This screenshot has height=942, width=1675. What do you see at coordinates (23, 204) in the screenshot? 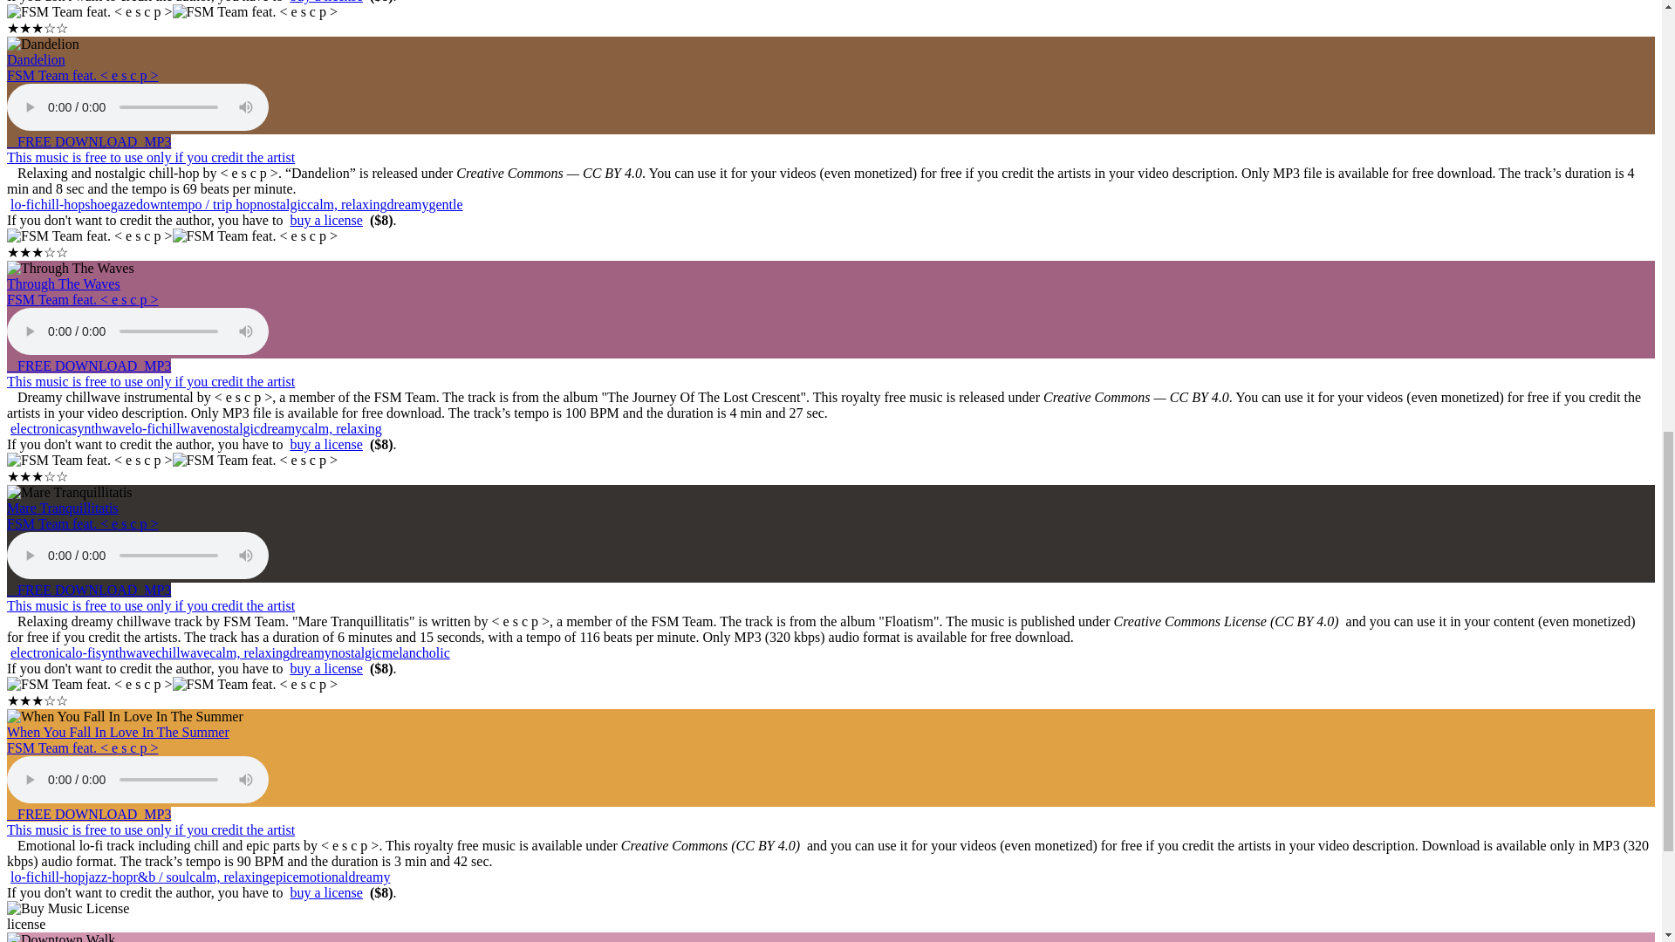
I see `lo-fi` at bounding box center [23, 204].